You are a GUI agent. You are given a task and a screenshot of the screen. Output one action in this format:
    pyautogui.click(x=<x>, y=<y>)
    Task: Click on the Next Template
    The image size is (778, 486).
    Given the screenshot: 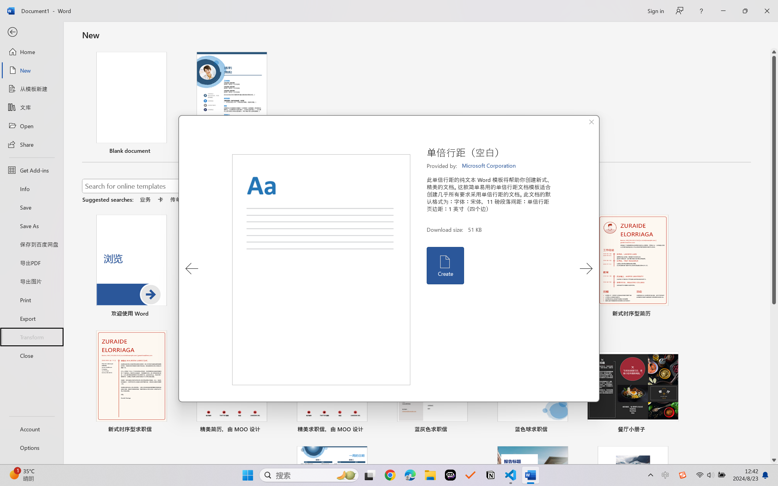 What is the action you would take?
    pyautogui.click(x=586, y=269)
    